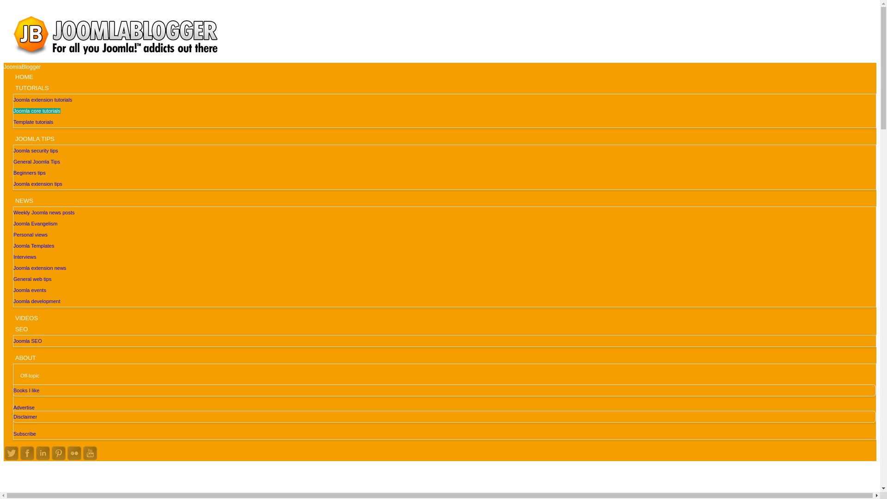 The height and width of the screenshot is (499, 887). What do you see at coordinates (35, 224) in the screenshot?
I see `Joomla Evangelism` at bounding box center [35, 224].